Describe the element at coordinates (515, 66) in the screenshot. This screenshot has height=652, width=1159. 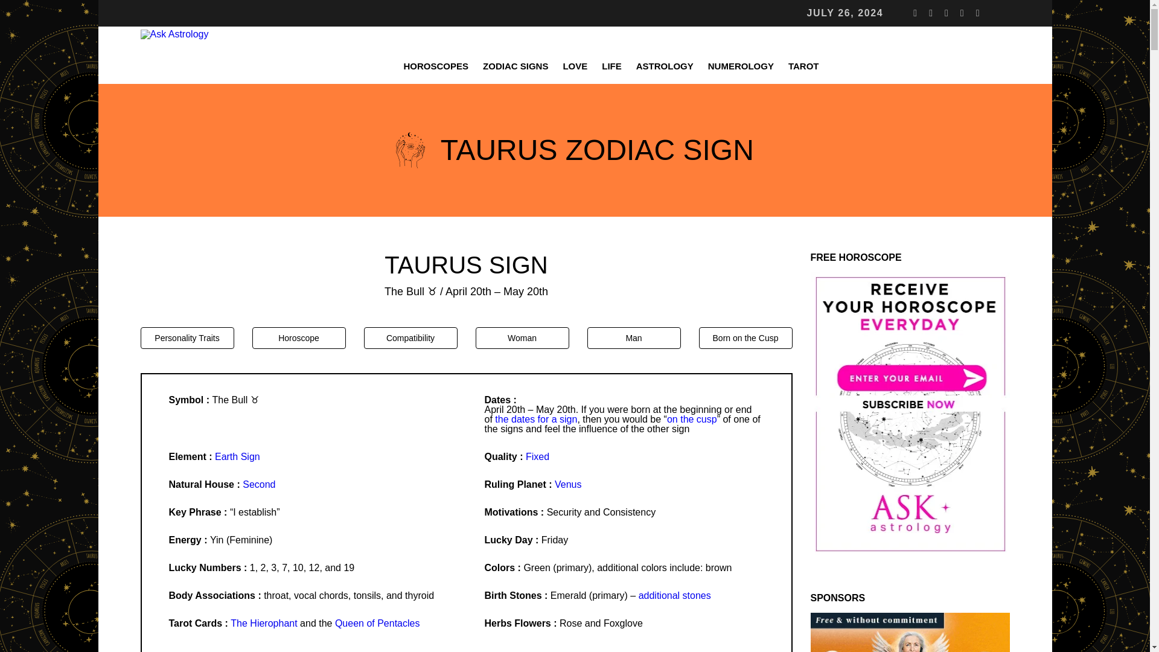
I see `ZODIAC SIGNS` at that location.